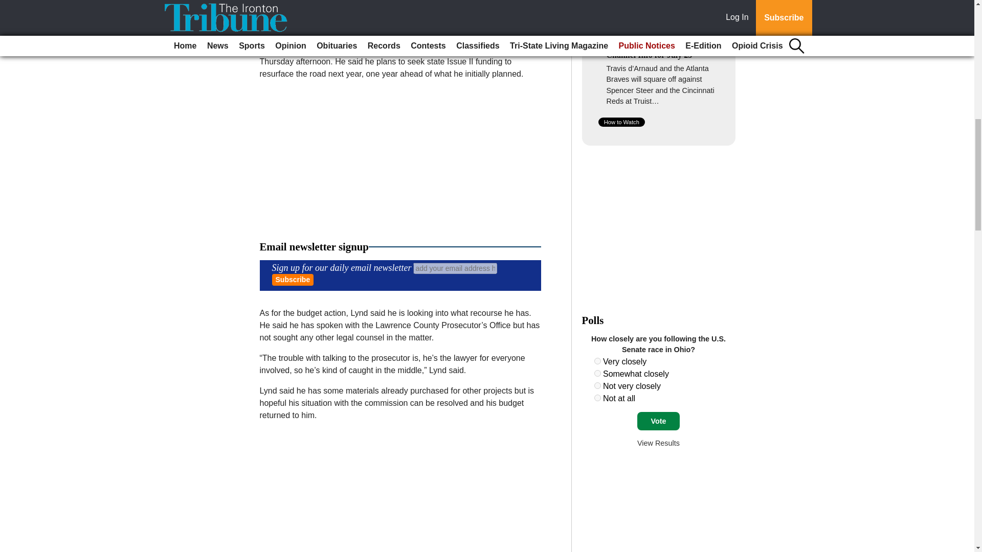  Describe the element at coordinates (597, 361) in the screenshot. I see `1432` at that location.